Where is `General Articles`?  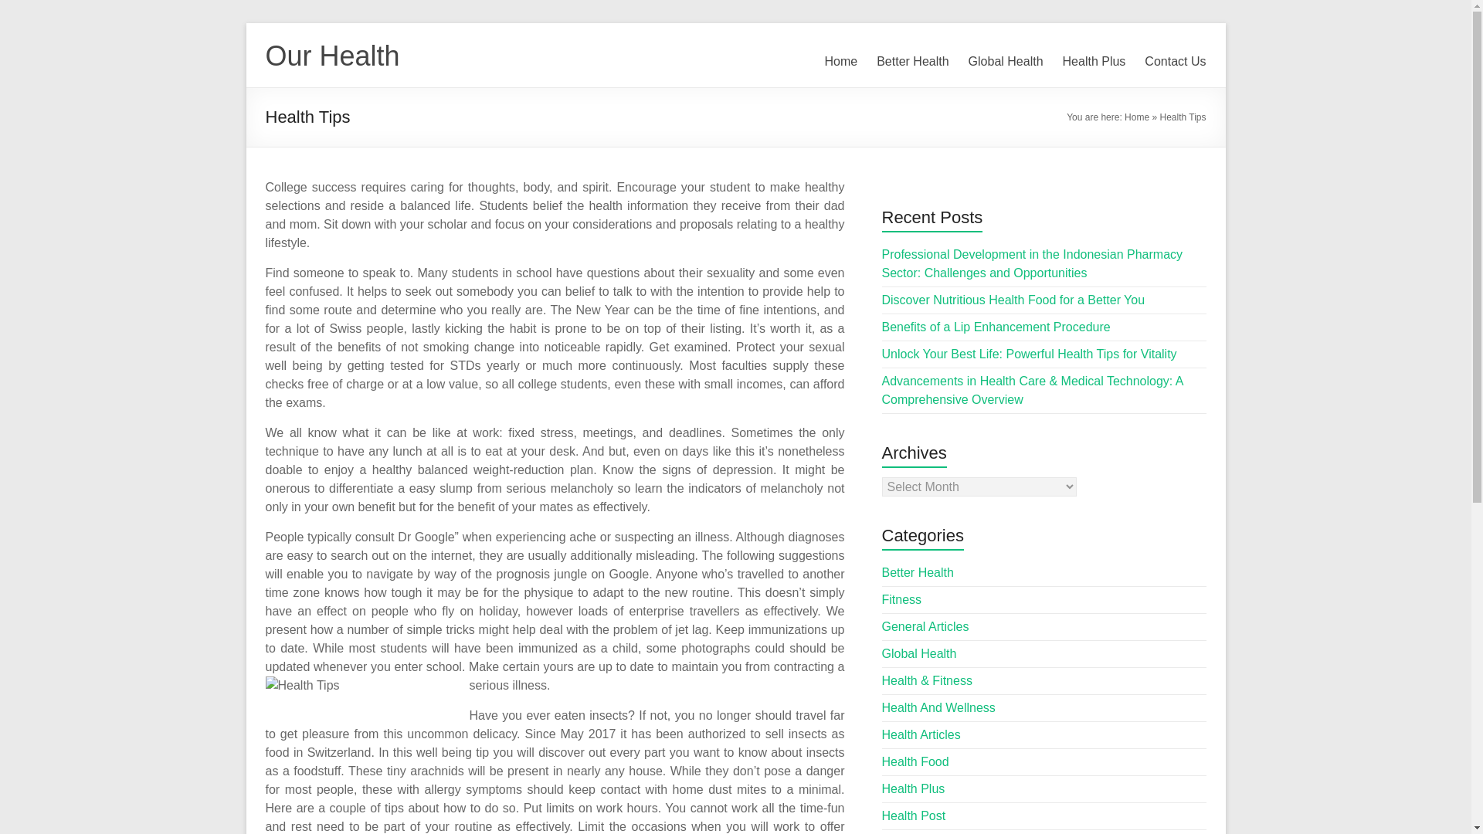
General Articles is located at coordinates (925, 626).